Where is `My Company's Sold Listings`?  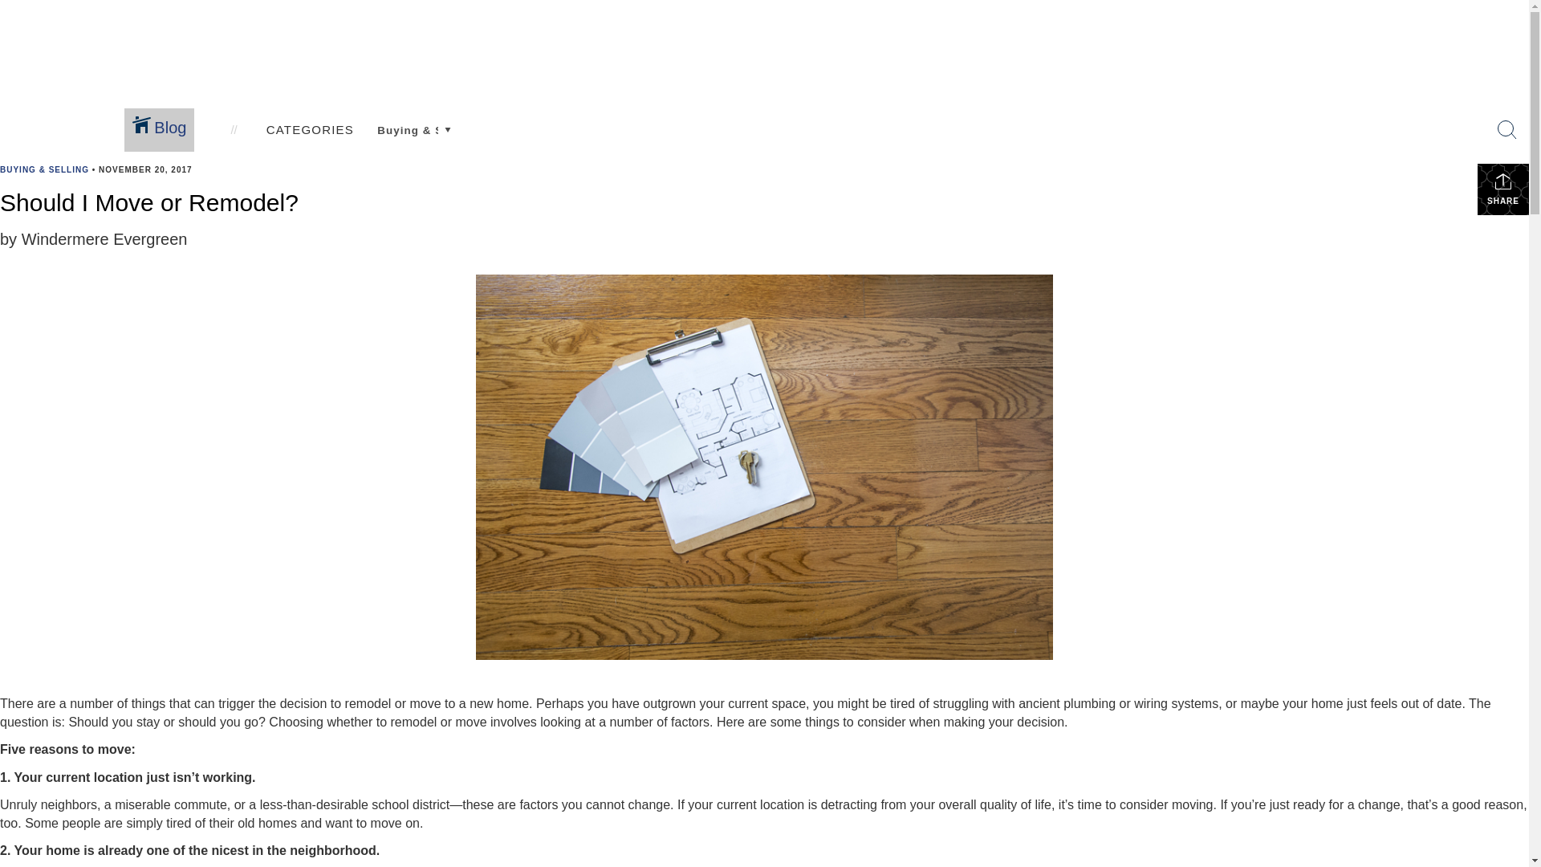 My Company's Sold Listings is located at coordinates (208, 154).